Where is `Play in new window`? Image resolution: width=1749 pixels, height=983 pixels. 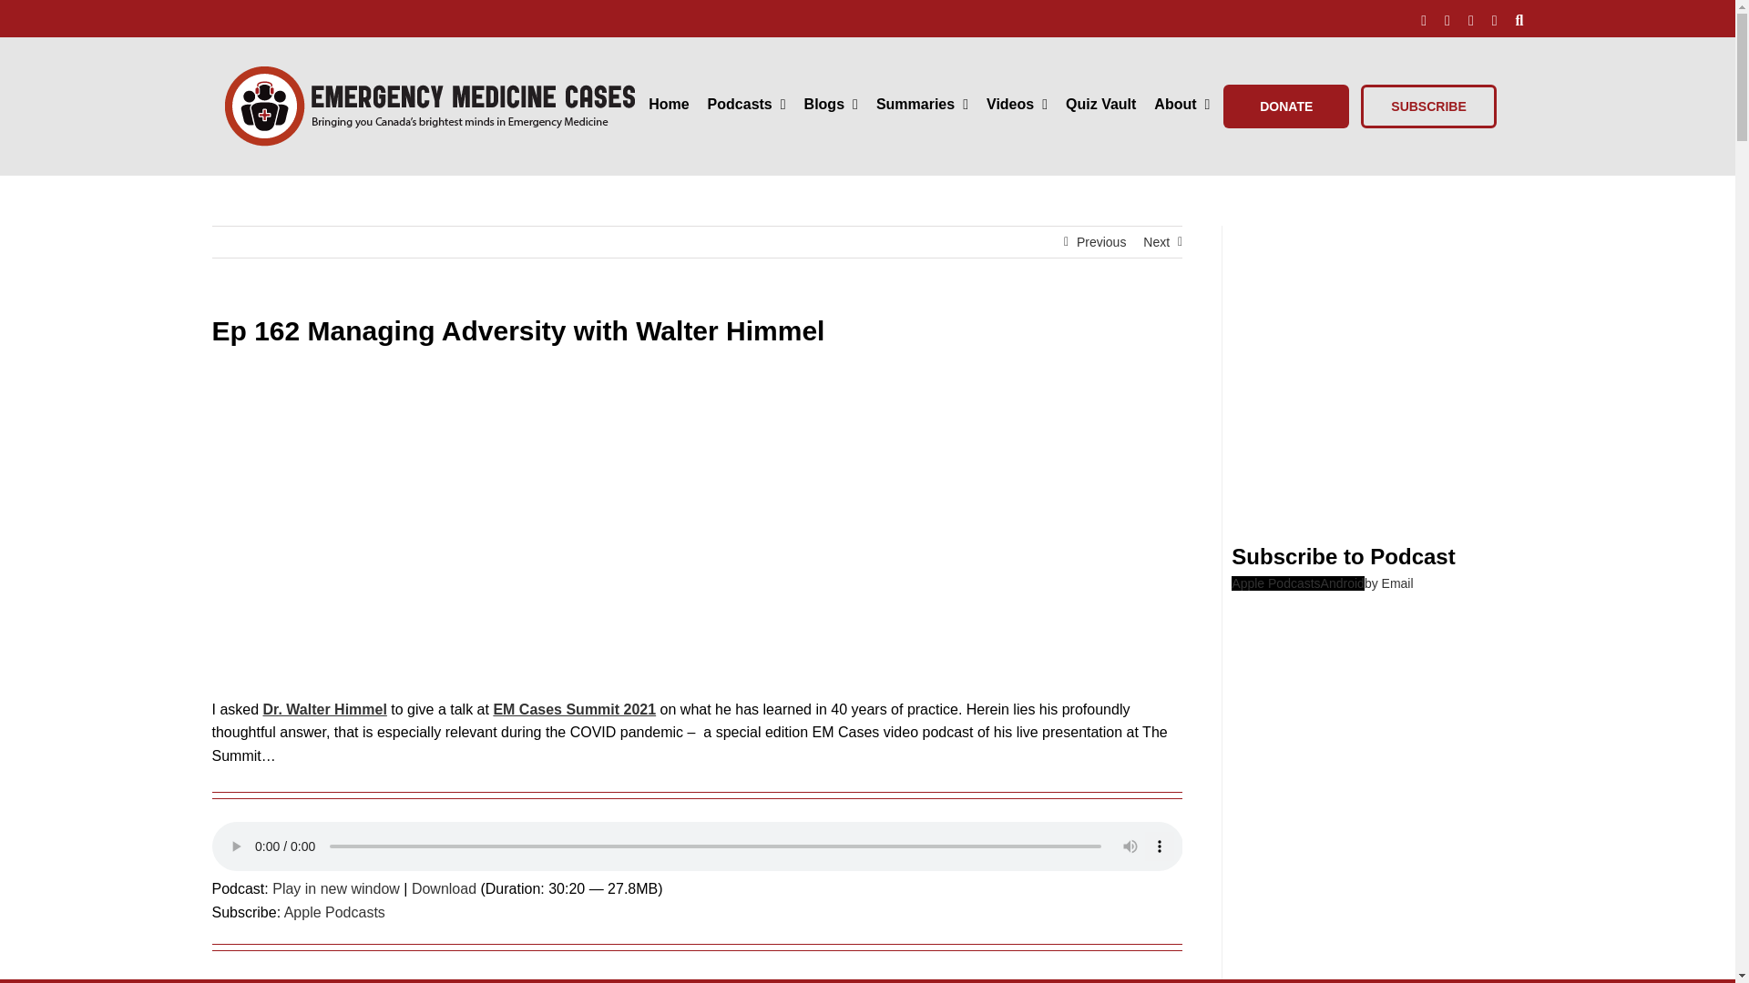
Play in new window is located at coordinates (336, 888).